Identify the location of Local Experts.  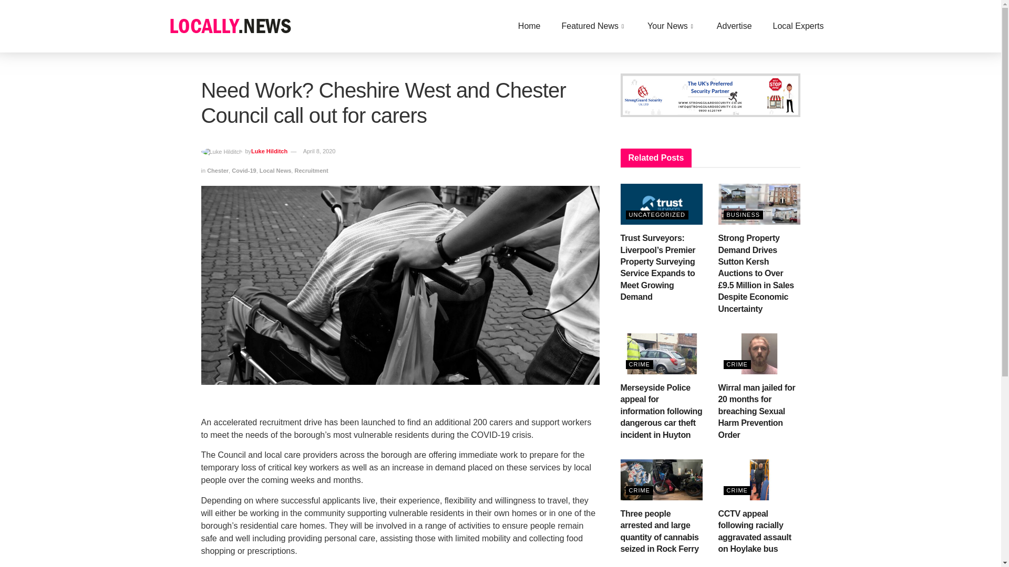
(798, 26).